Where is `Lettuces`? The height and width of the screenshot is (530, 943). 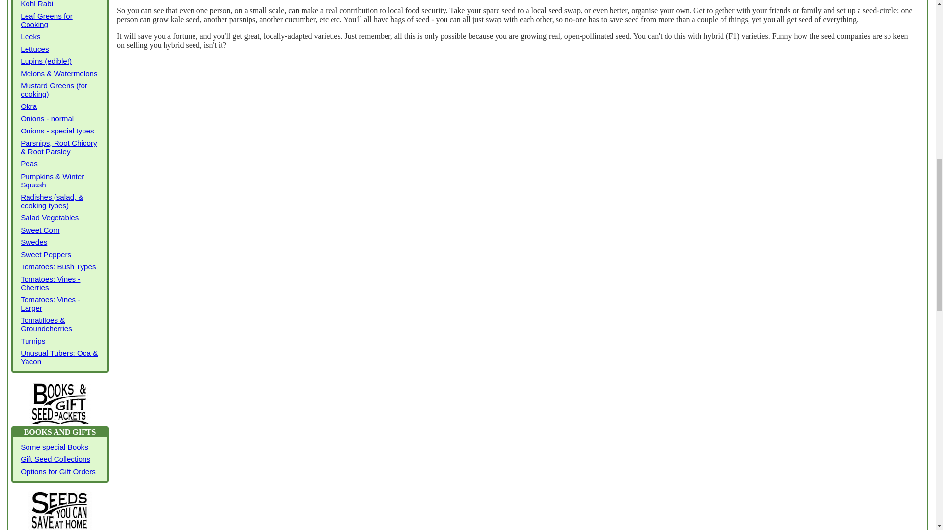
Lettuces is located at coordinates (60, 49).